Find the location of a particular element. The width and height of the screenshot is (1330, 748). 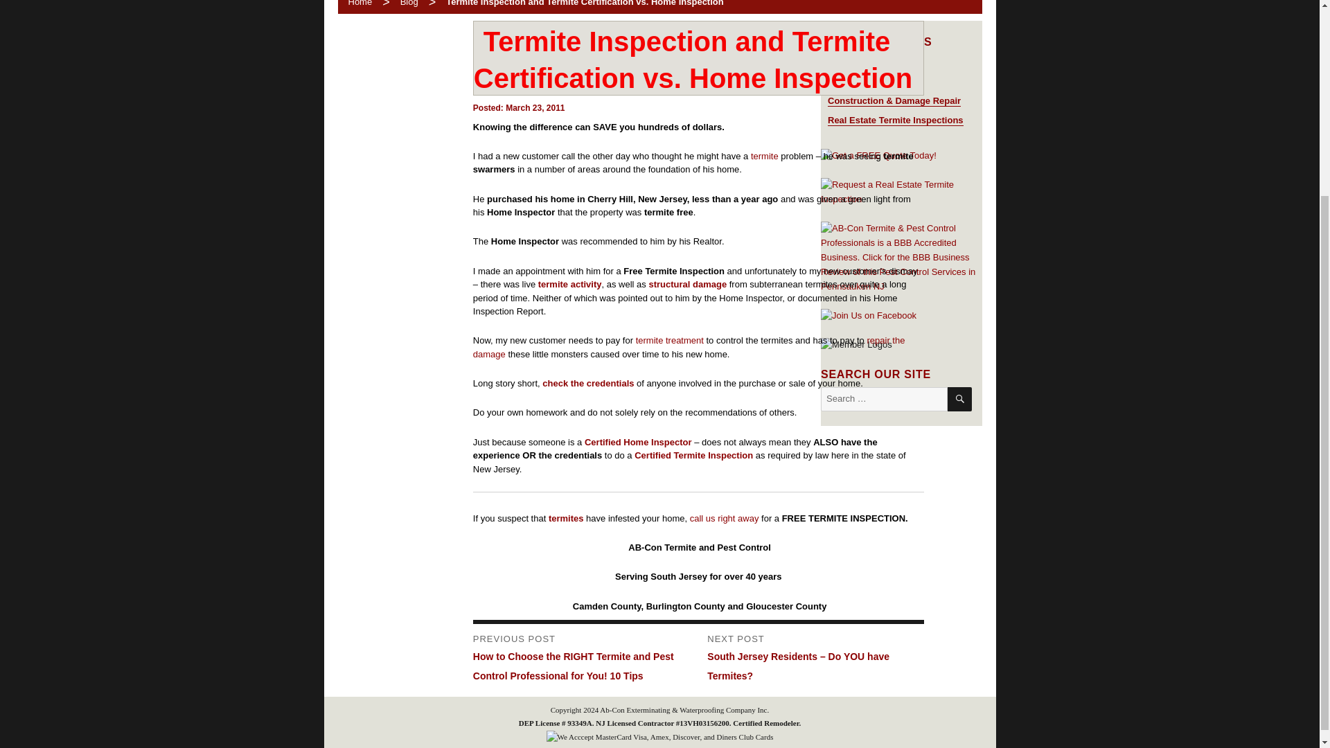

Certified Home Inspector is located at coordinates (638, 442).